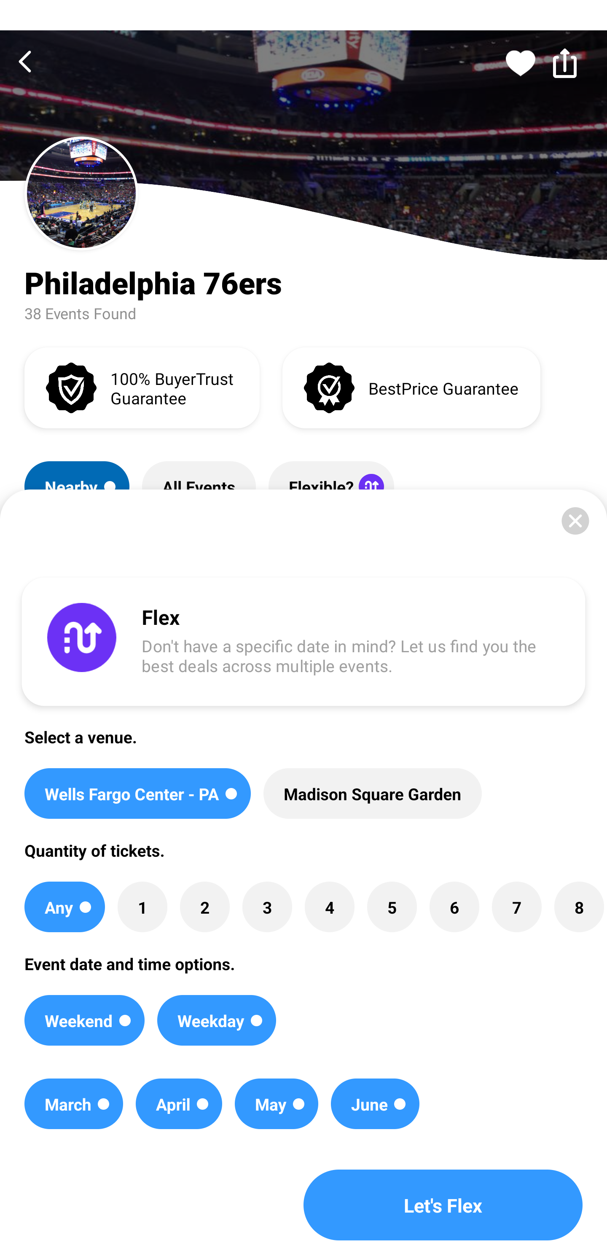  What do you see at coordinates (142, 906) in the screenshot?
I see `1` at bounding box center [142, 906].